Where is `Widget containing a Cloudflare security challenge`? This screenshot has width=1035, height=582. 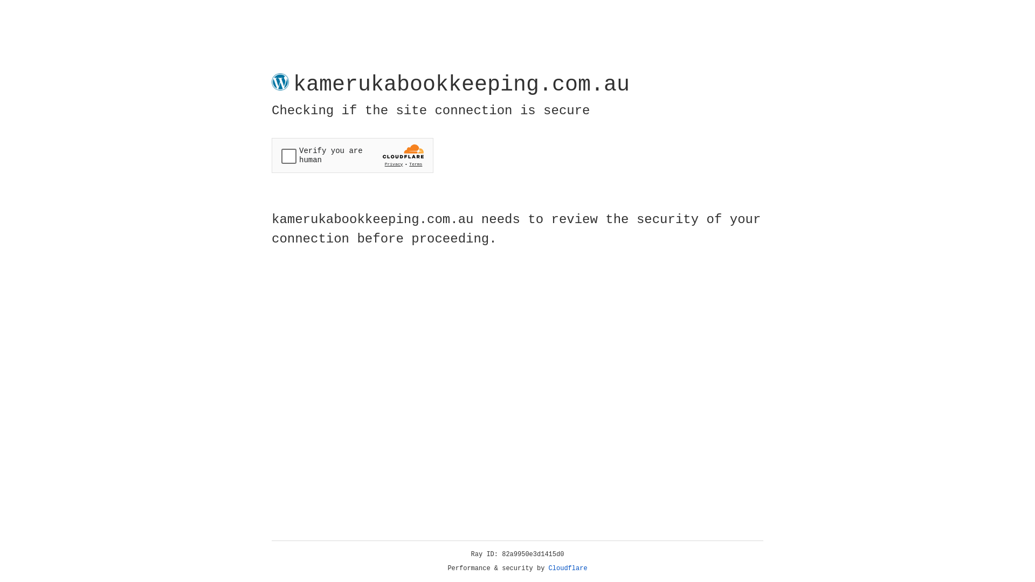
Widget containing a Cloudflare security challenge is located at coordinates (353, 155).